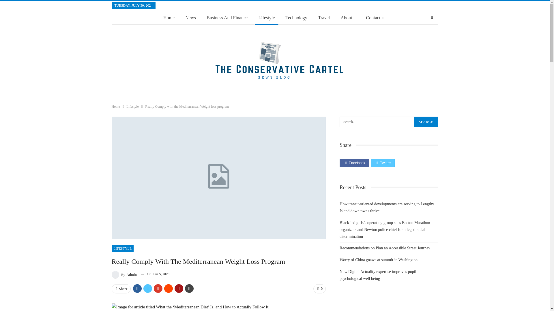  What do you see at coordinates (319, 289) in the screenshot?
I see `0` at bounding box center [319, 289].